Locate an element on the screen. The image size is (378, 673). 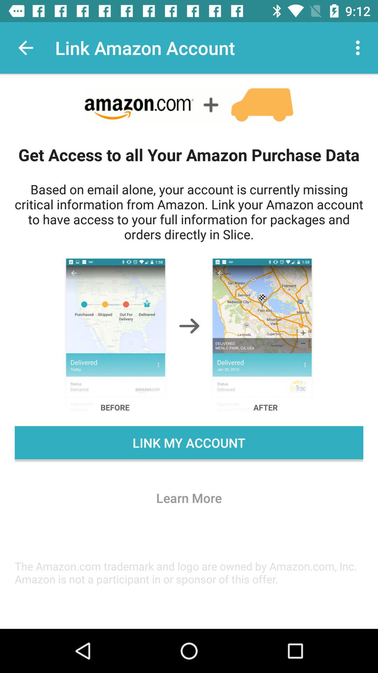
press learn more icon is located at coordinates (189, 498).